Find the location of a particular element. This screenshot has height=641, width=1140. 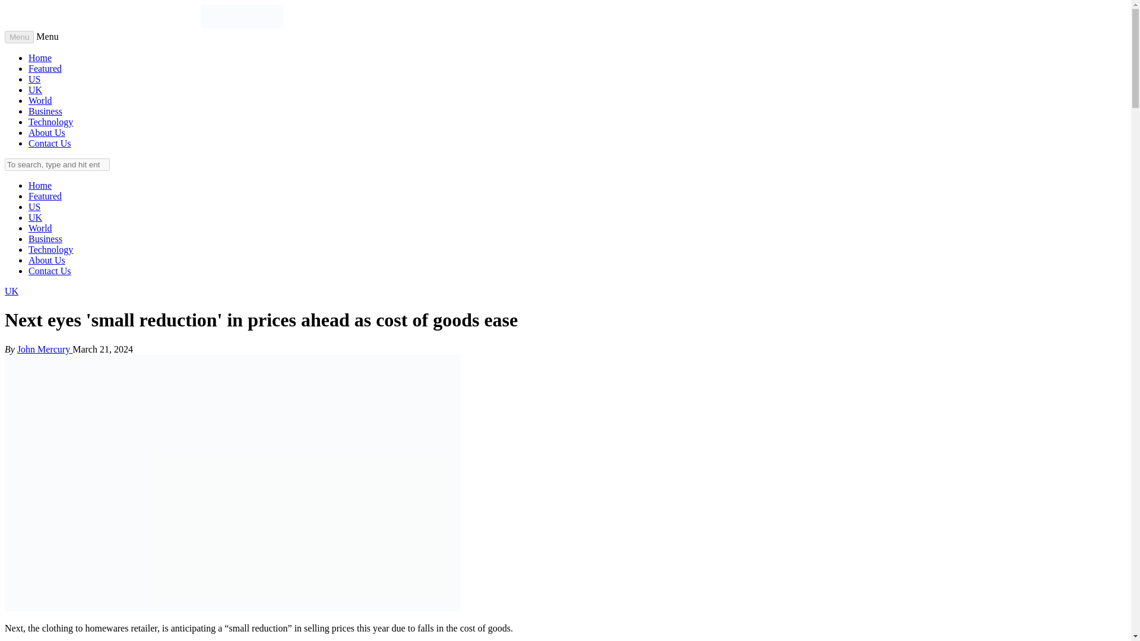

Contact Us is located at coordinates (50, 143).